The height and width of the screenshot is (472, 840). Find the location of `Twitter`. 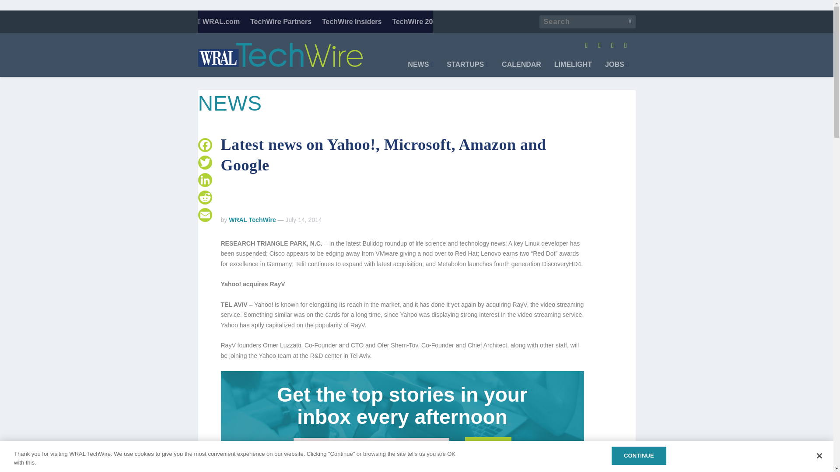

Twitter is located at coordinates (204, 163).